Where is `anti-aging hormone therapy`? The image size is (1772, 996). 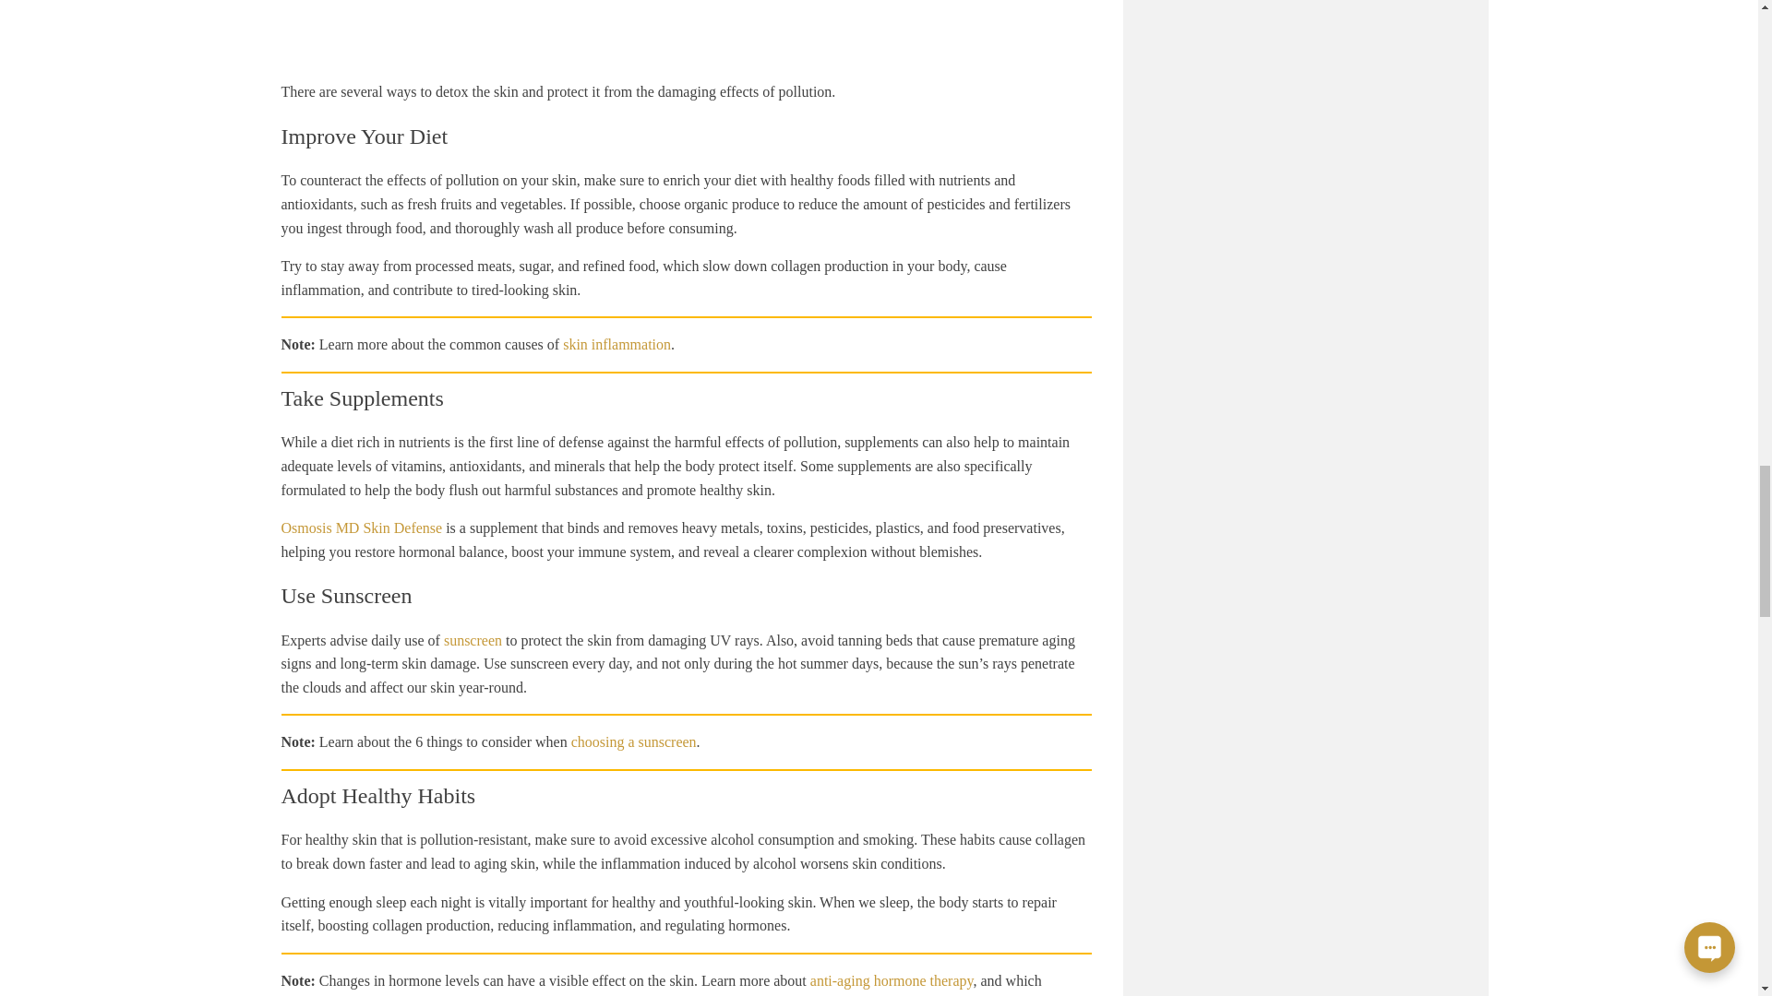
anti-aging hormone therapy is located at coordinates (892, 981).